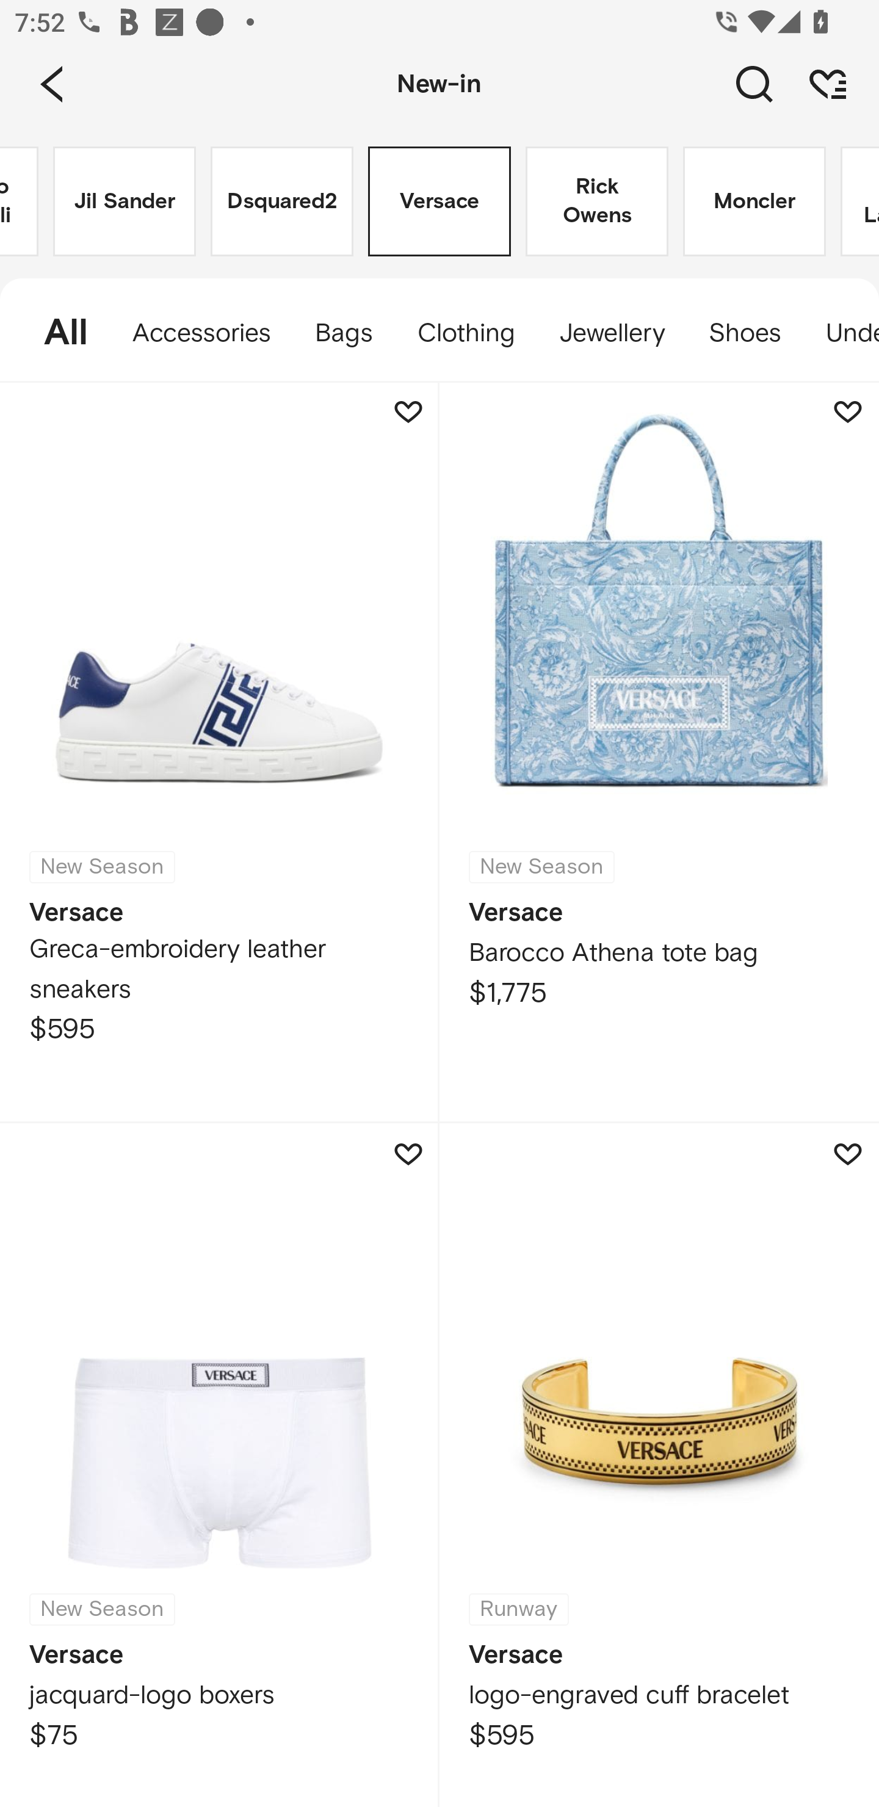  I want to click on Shoes, so click(745, 333).